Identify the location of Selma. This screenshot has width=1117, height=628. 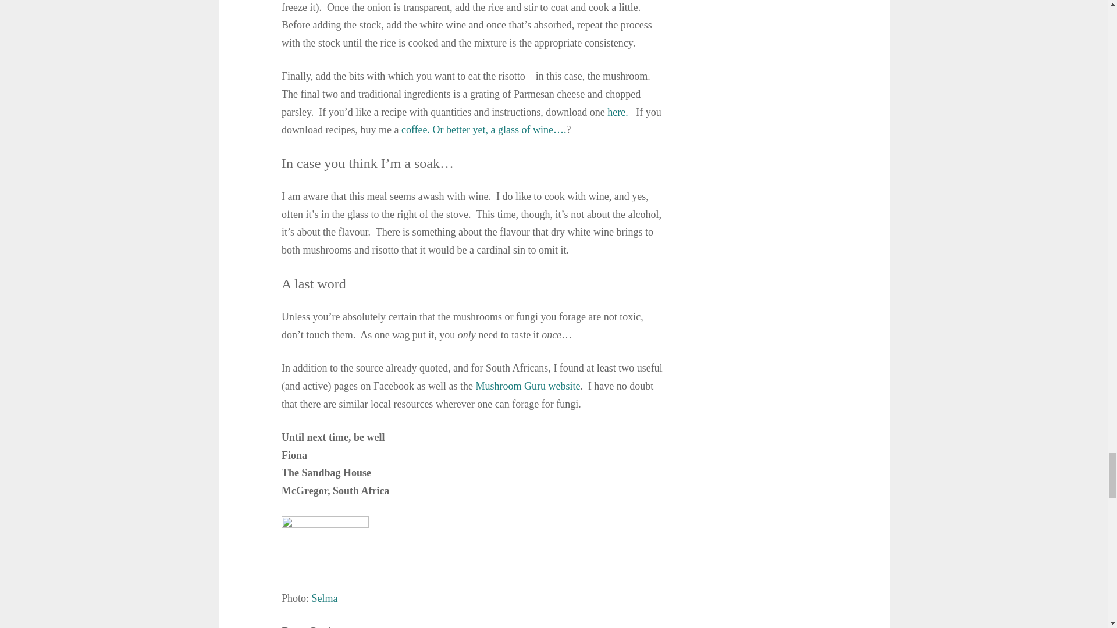
(325, 598).